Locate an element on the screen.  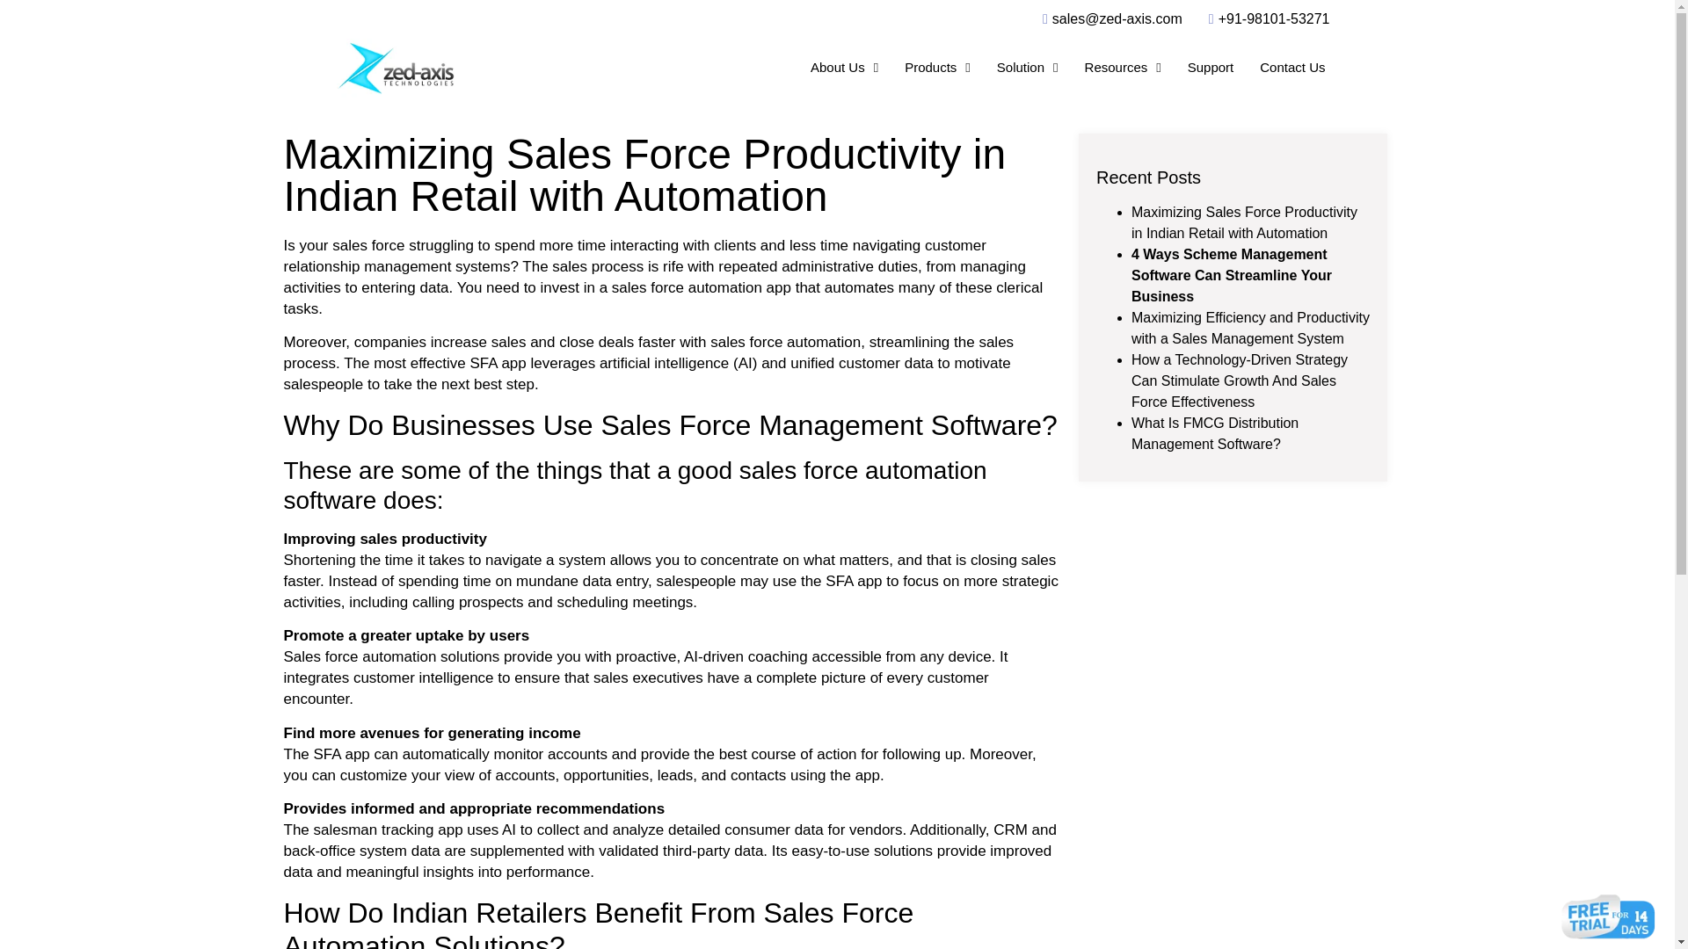
Solution is located at coordinates (1028, 68).